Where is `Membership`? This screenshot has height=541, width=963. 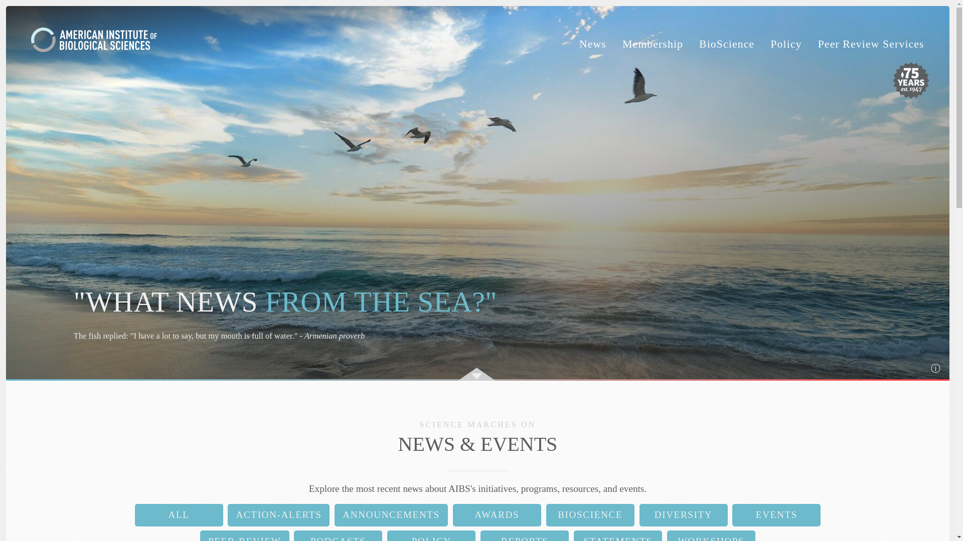 Membership is located at coordinates (652, 44).